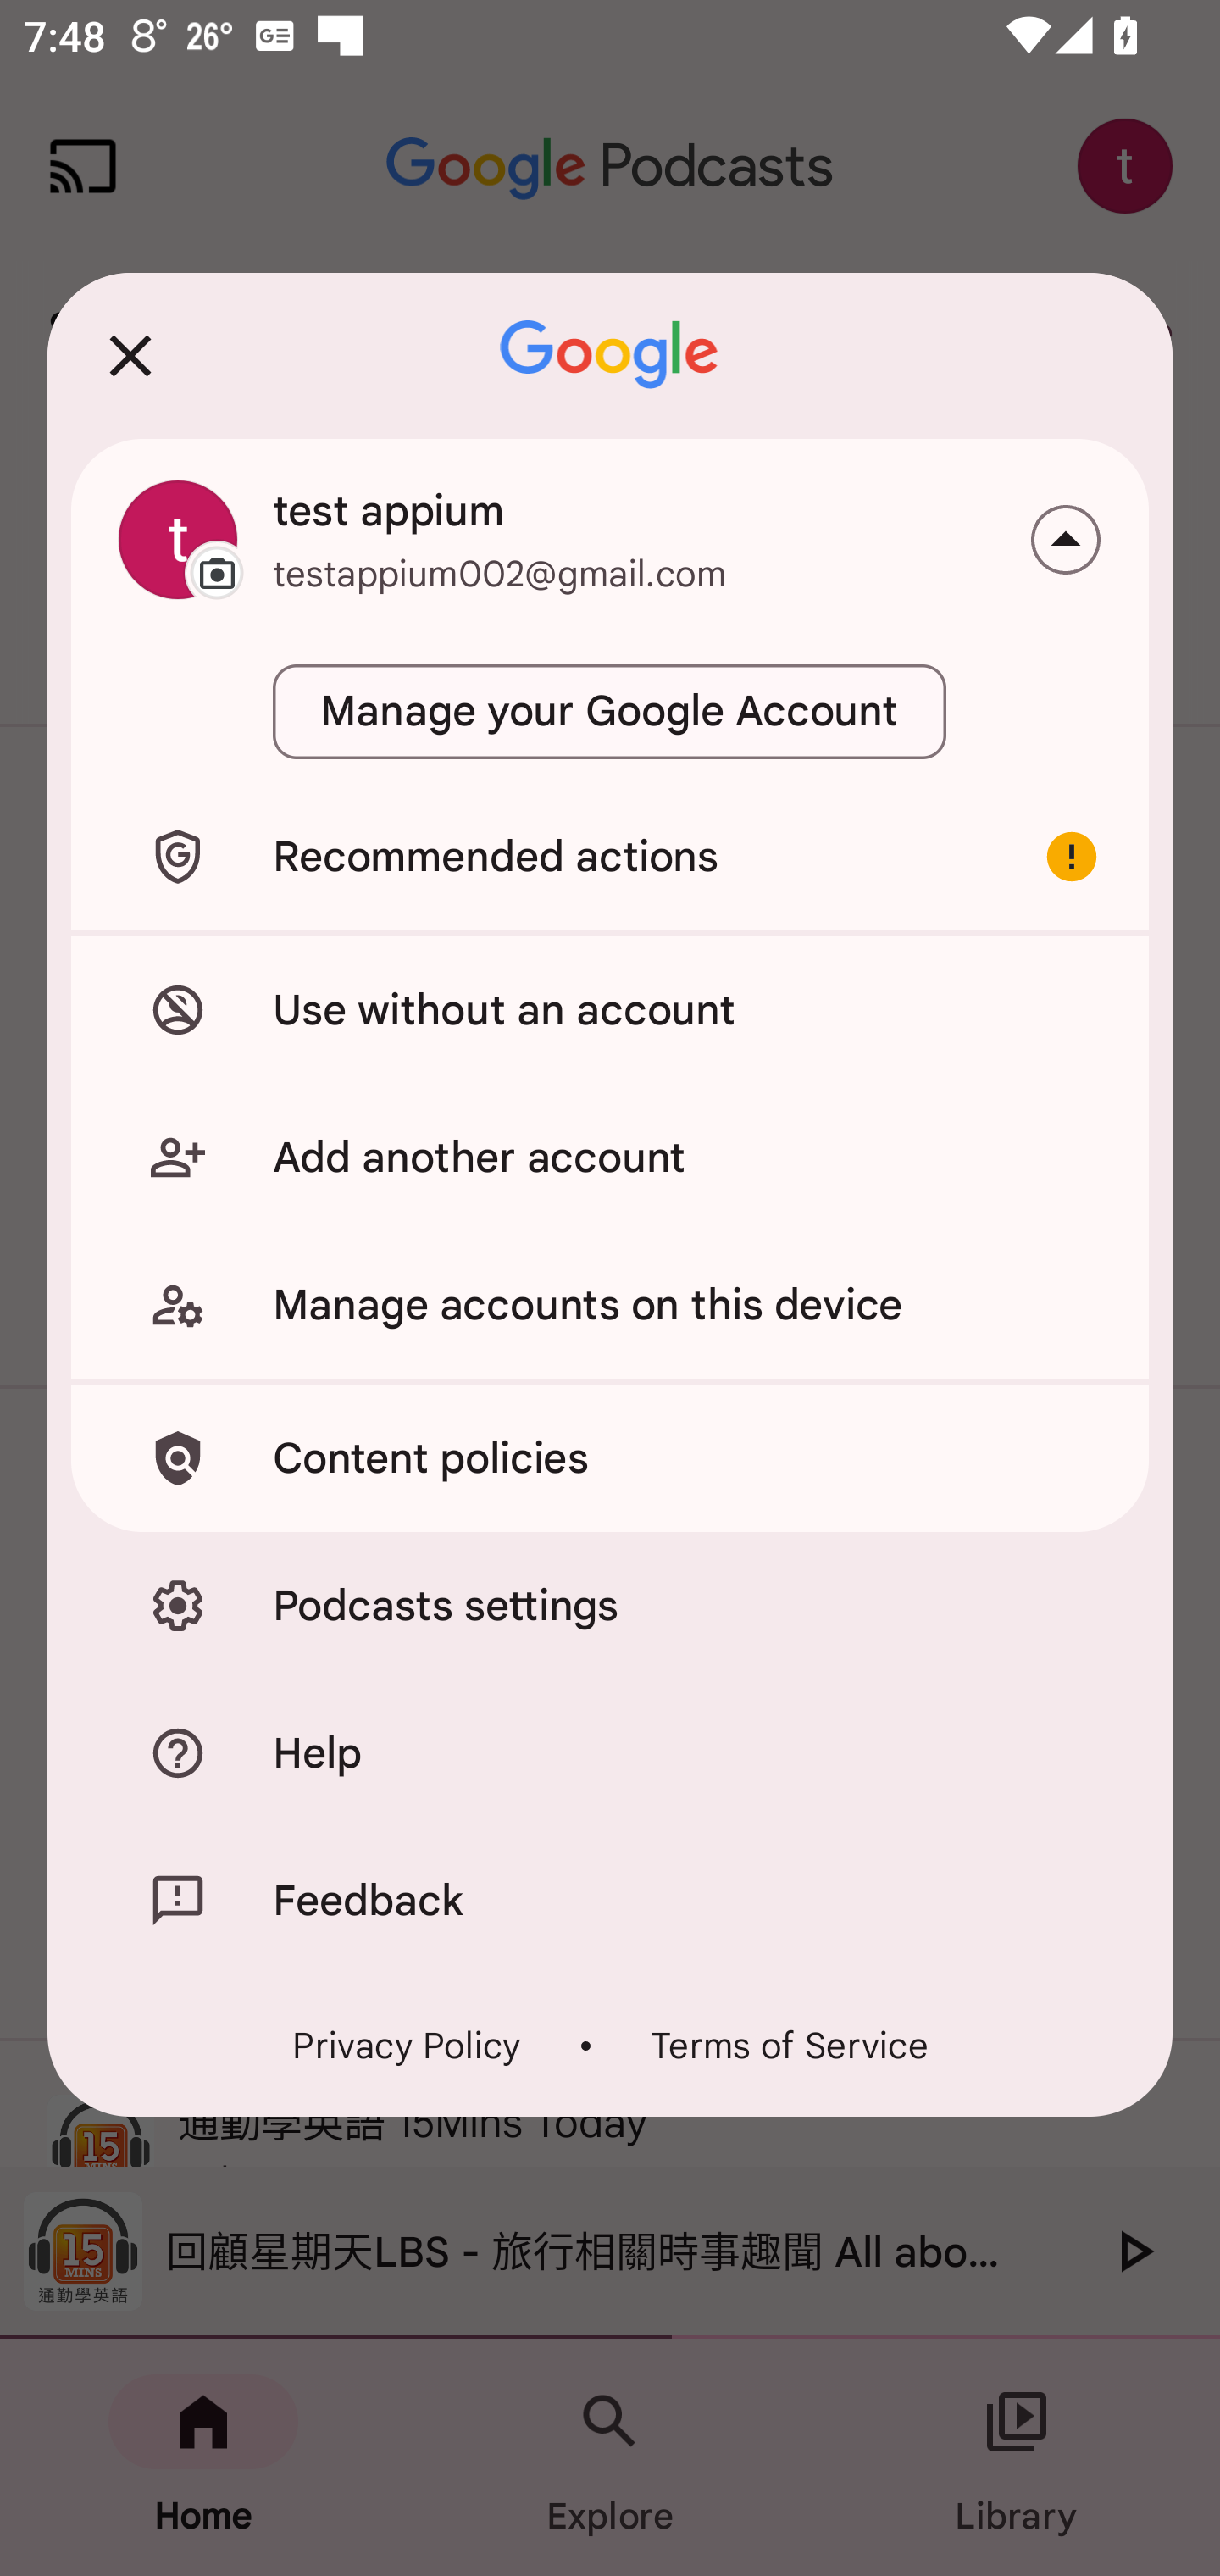 This screenshot has width=1220, height=2576. I want to click on Change profile picture., so click(178, 539).